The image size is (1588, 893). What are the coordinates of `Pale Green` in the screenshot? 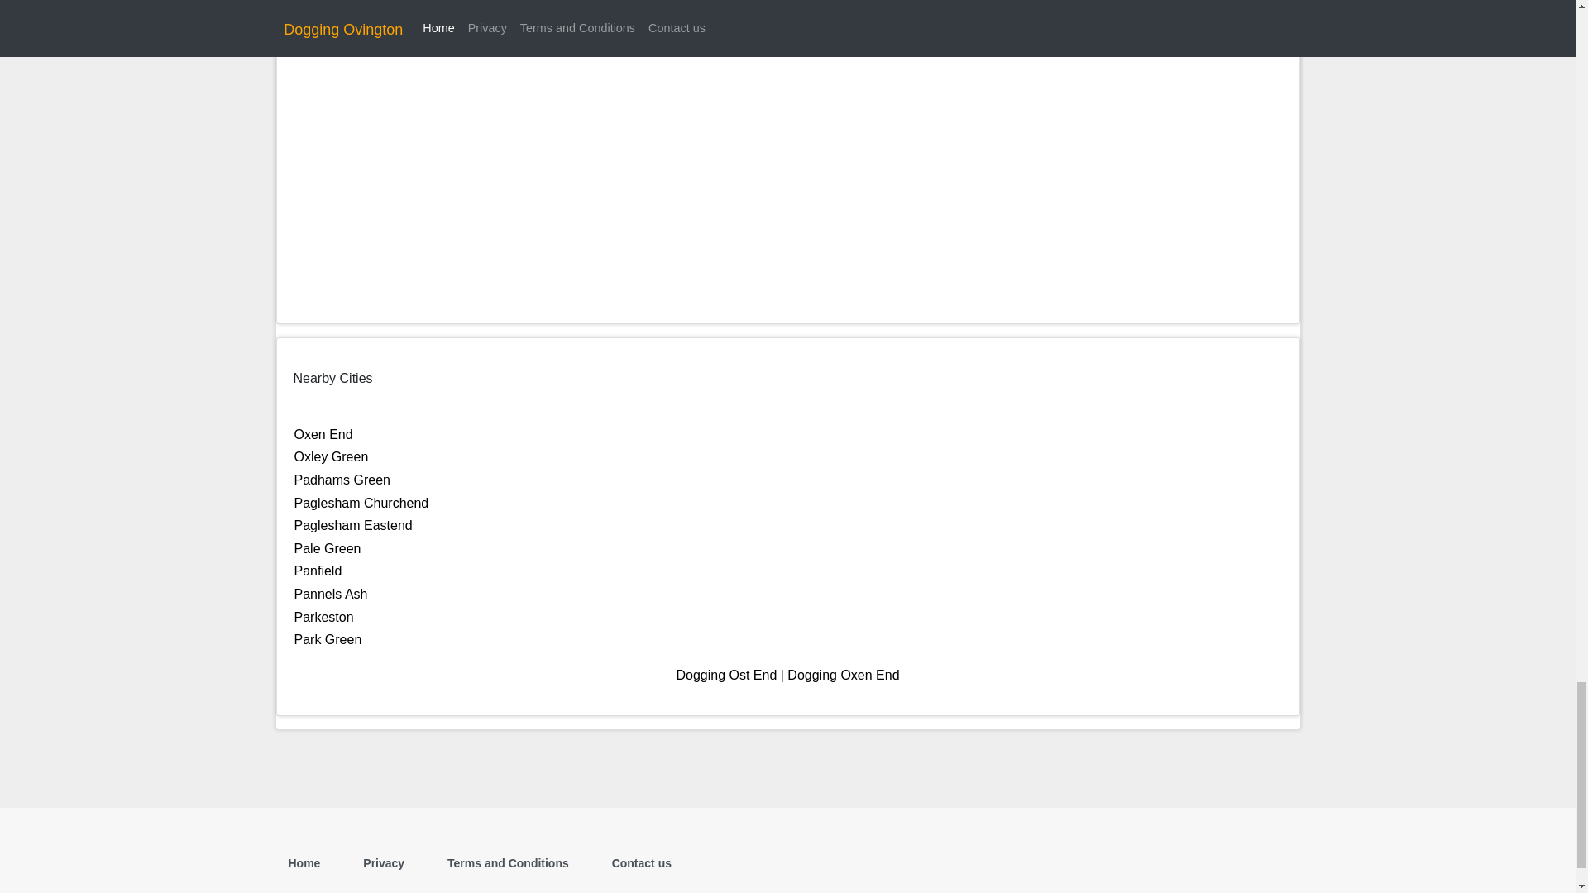 It's located at (328, 547).